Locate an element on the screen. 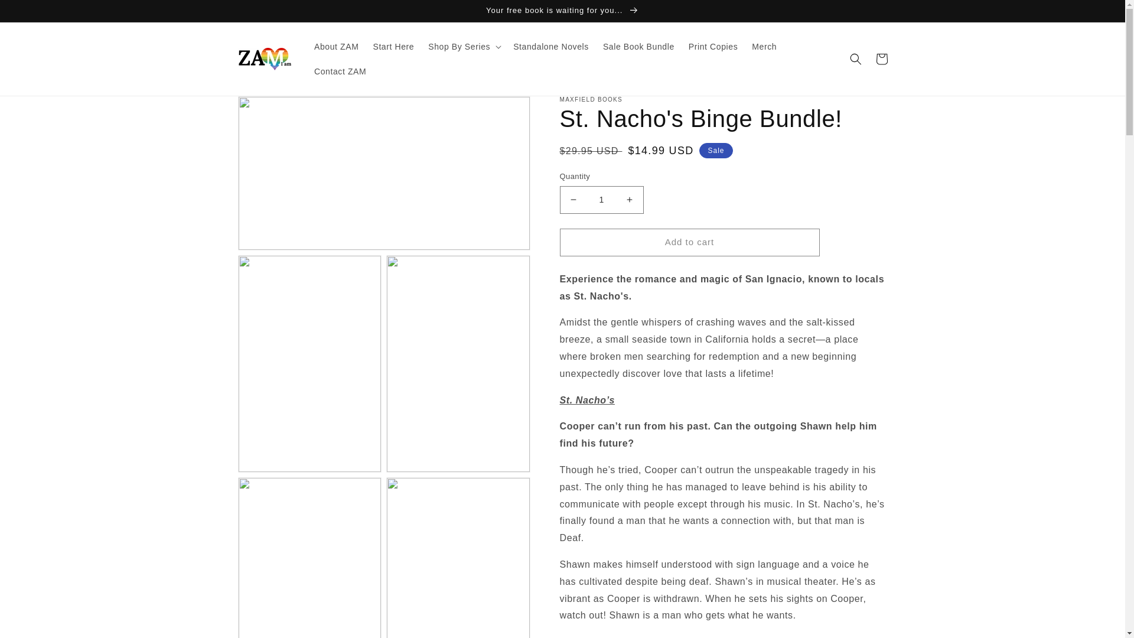 The image size is (1134, 638). Merch is located at coordinates (764, 47).